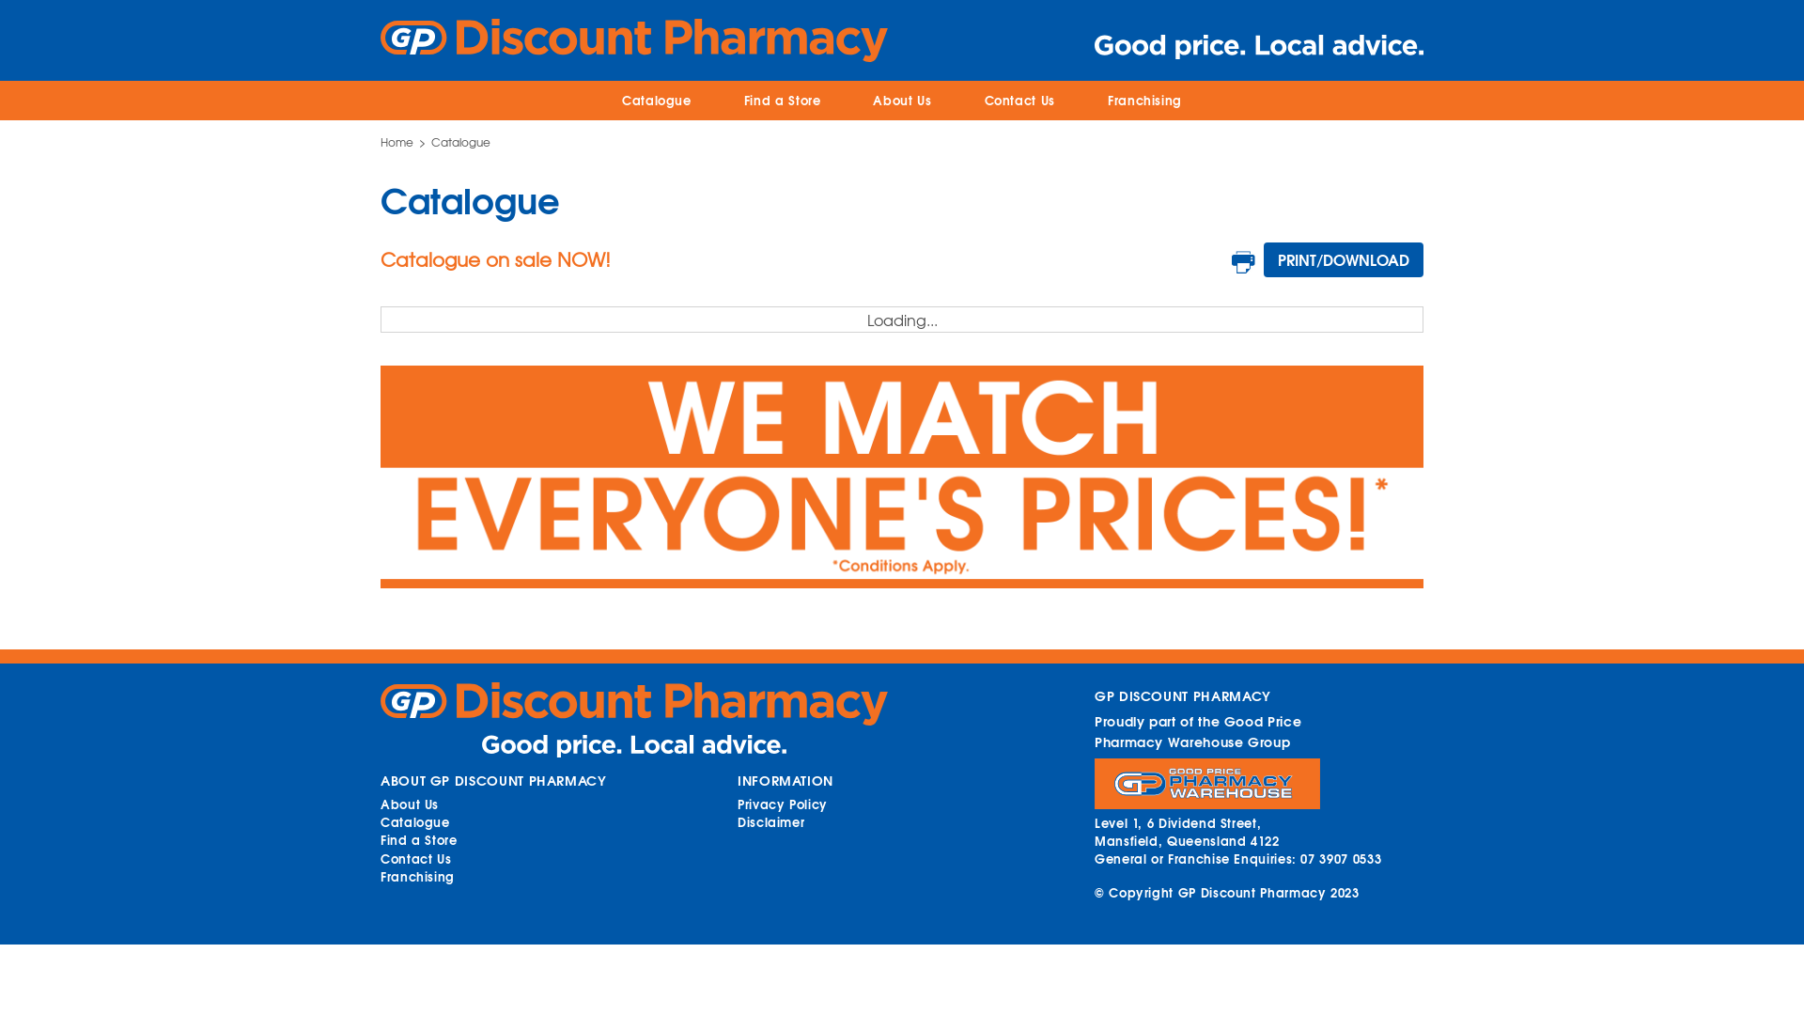 Image resolution: width=1804 pixels, height=1015 pixels. I want to click on Home, so click(397, 142).